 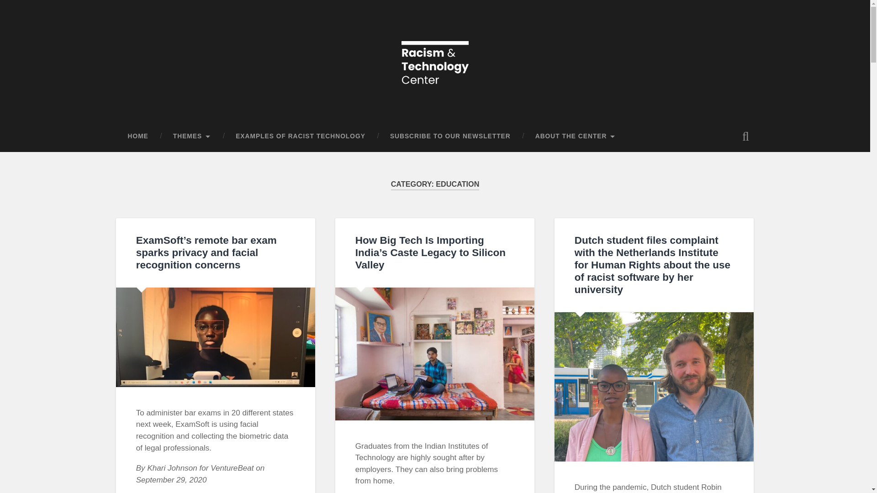 I want to click on HOME, so click(x=137, y=136).